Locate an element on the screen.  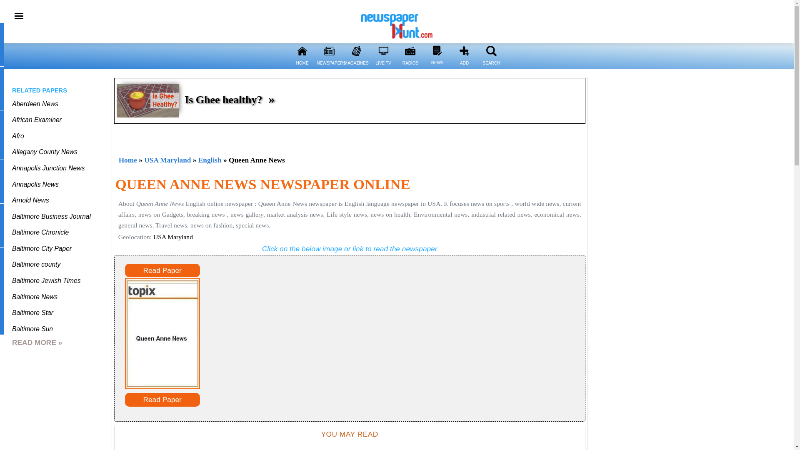
Baltimore Chronicle is located at coordinates (40, 232).